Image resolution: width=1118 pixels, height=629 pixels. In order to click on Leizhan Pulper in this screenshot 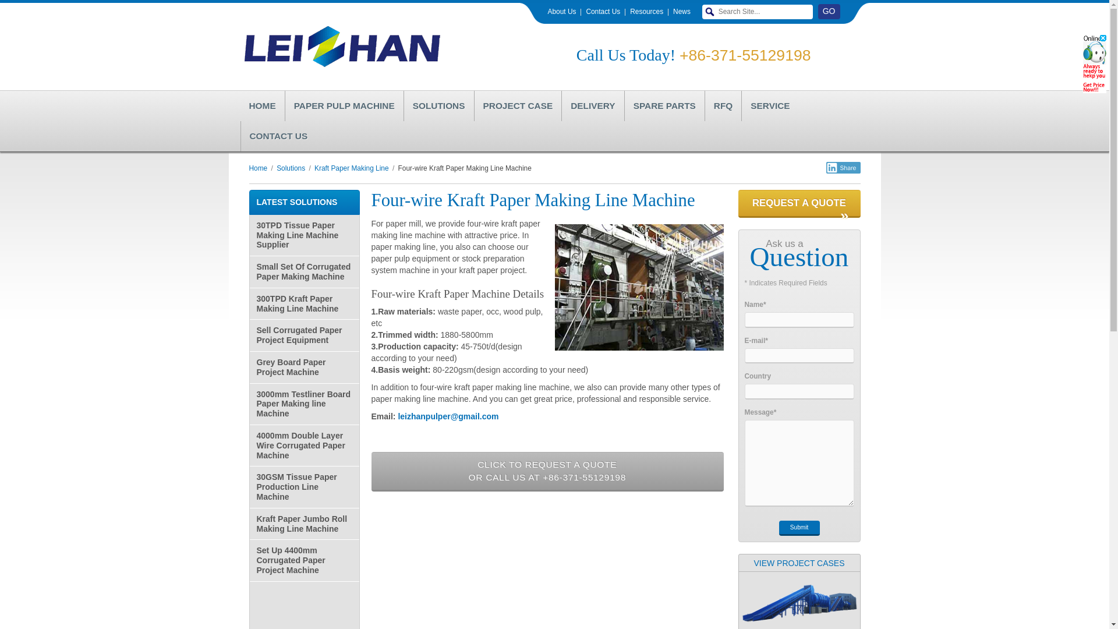, I will do `click(262, 106)`.